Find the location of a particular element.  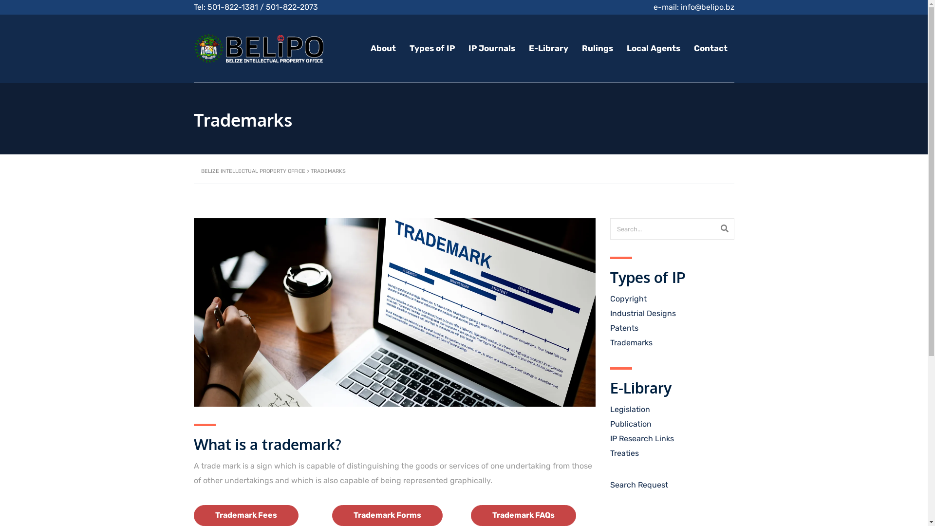

About is located at coordinates (383, 48).